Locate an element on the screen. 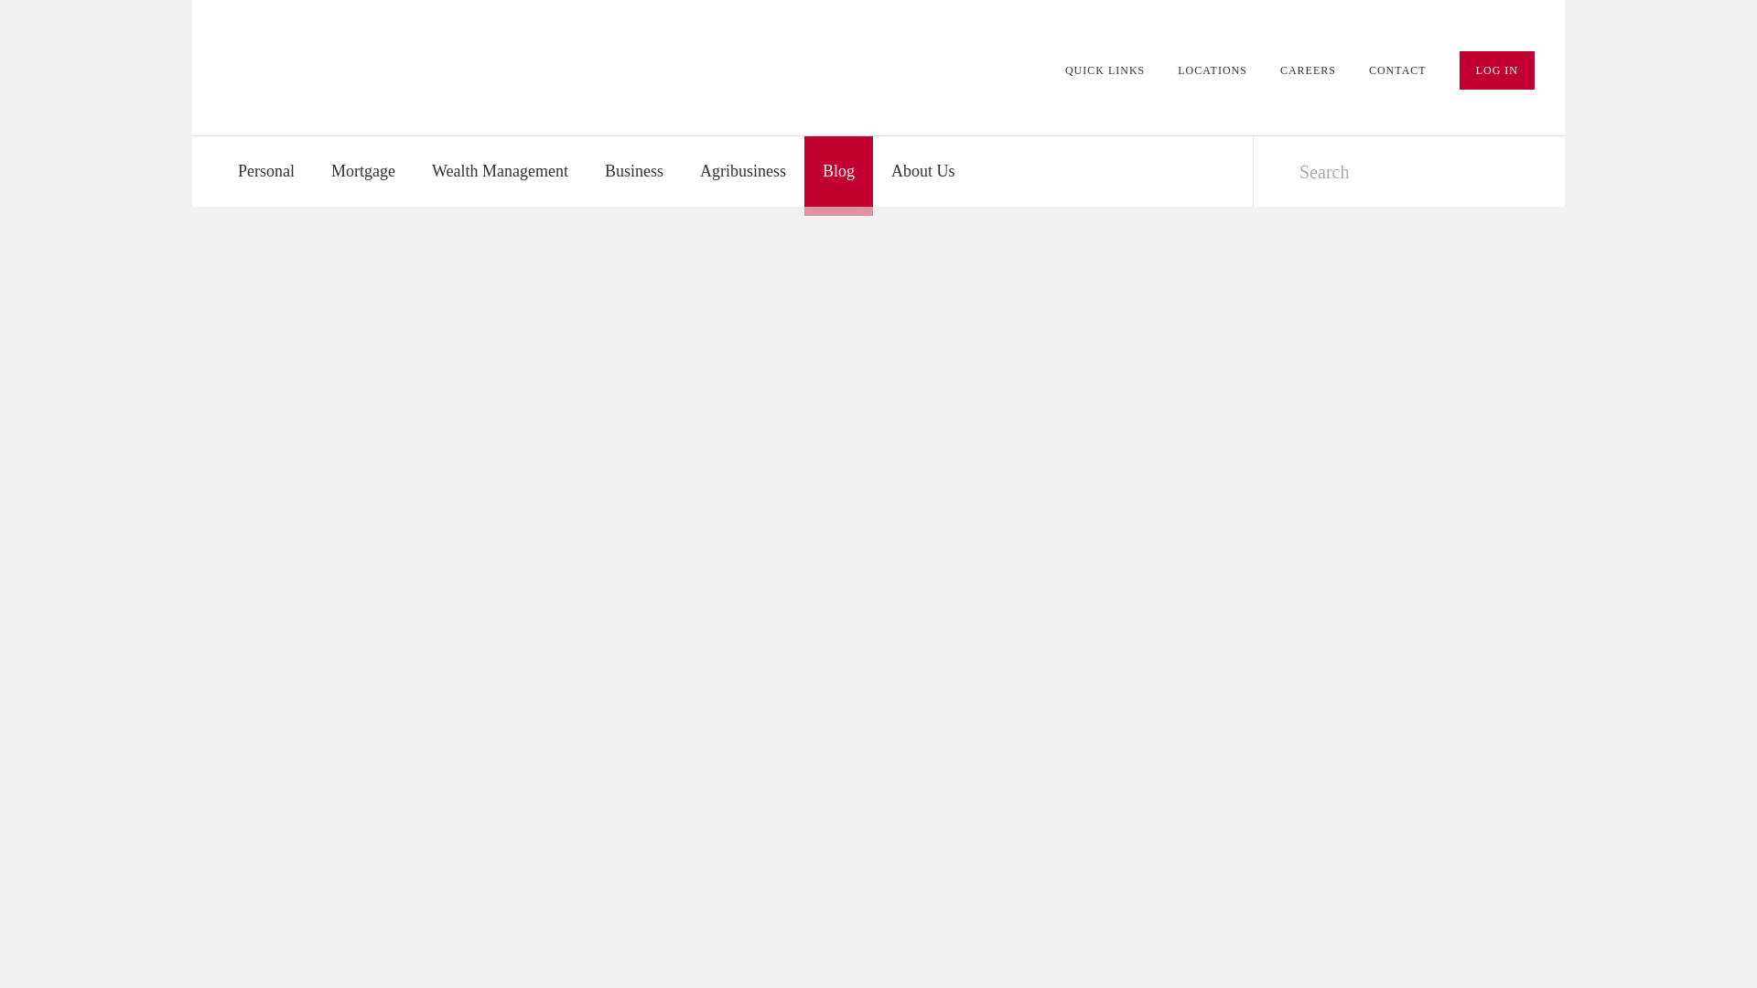  LOCATIONS is located at coordinates (1212, 70).